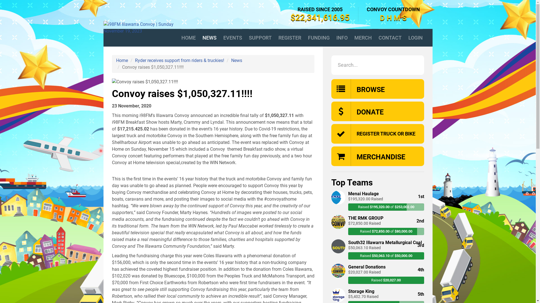 This screenshot has height=303, width=540. Describe the element at coordinates (378, 89) in the screenshot. I see `BROWSE` at that location.